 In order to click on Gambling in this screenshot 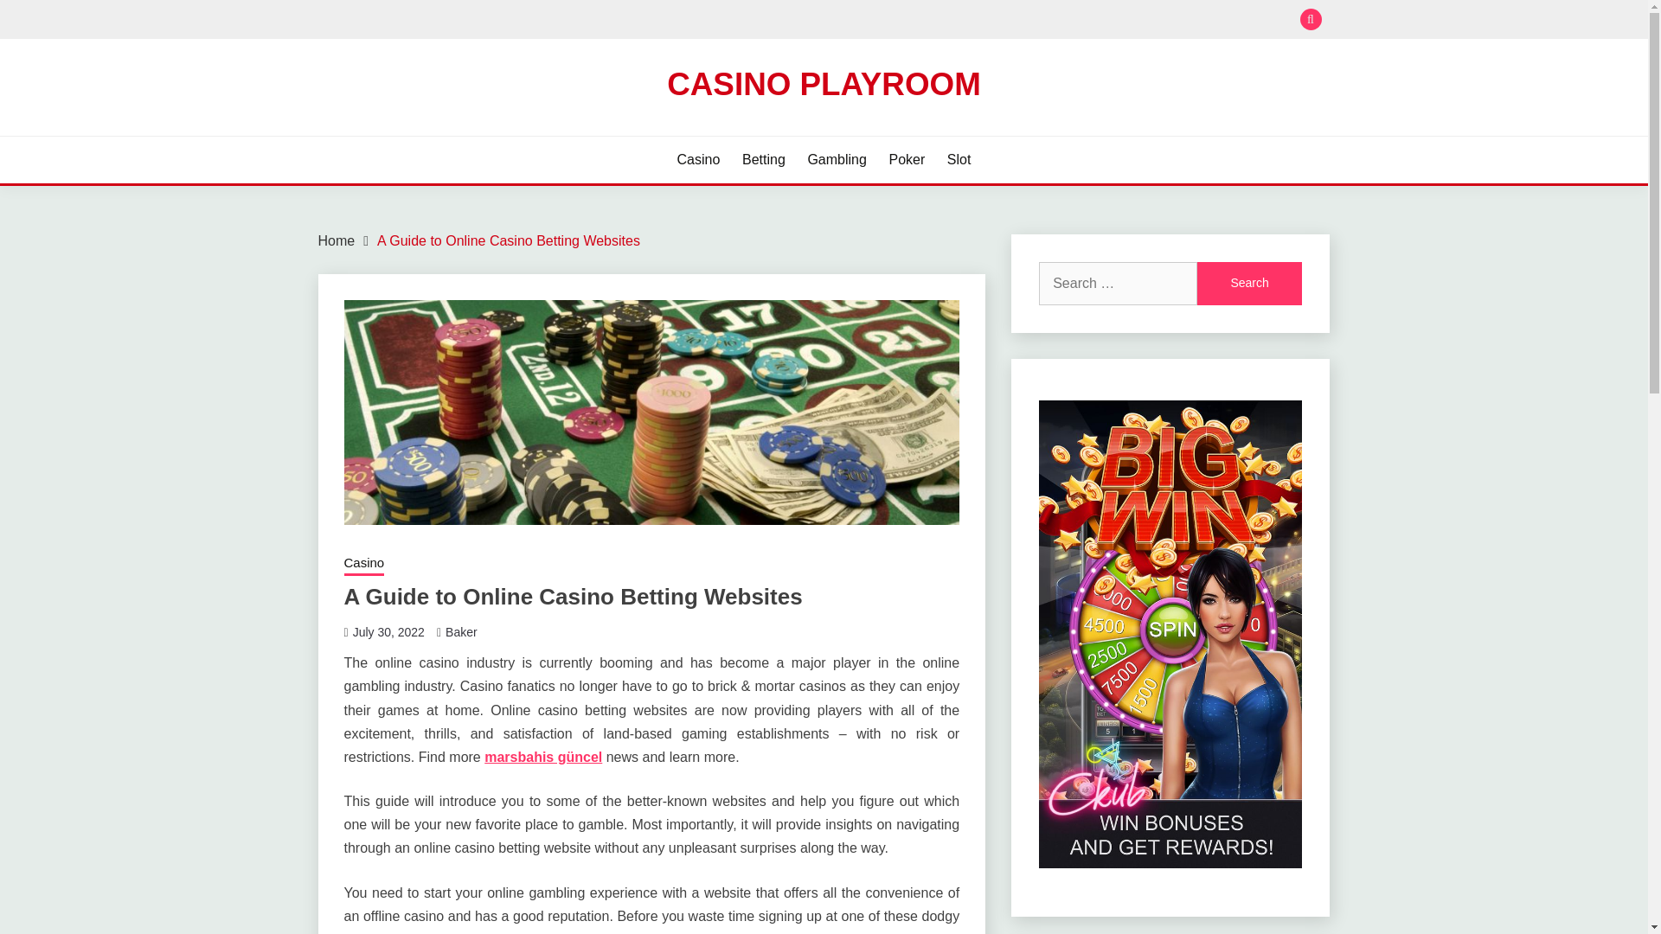, I will do `click(836, 159)`.